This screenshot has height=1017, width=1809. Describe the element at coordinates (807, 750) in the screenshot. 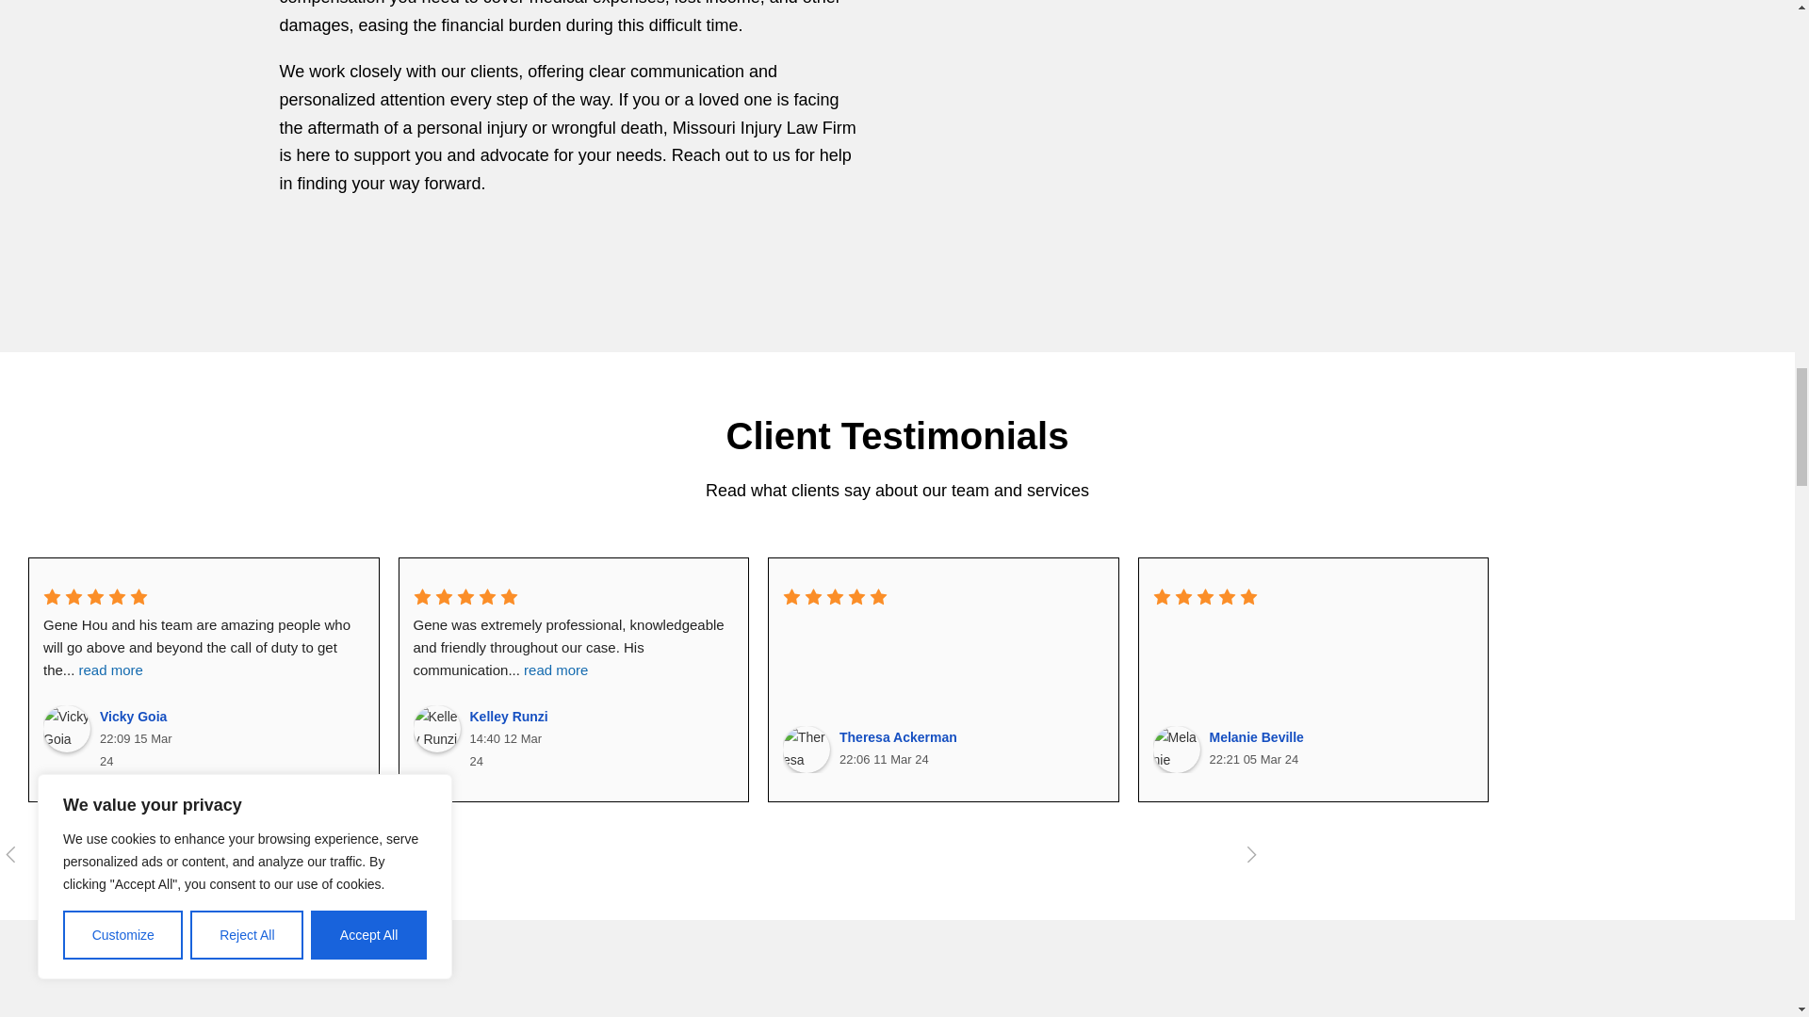

I see `Theresa Ackerman` at that location.